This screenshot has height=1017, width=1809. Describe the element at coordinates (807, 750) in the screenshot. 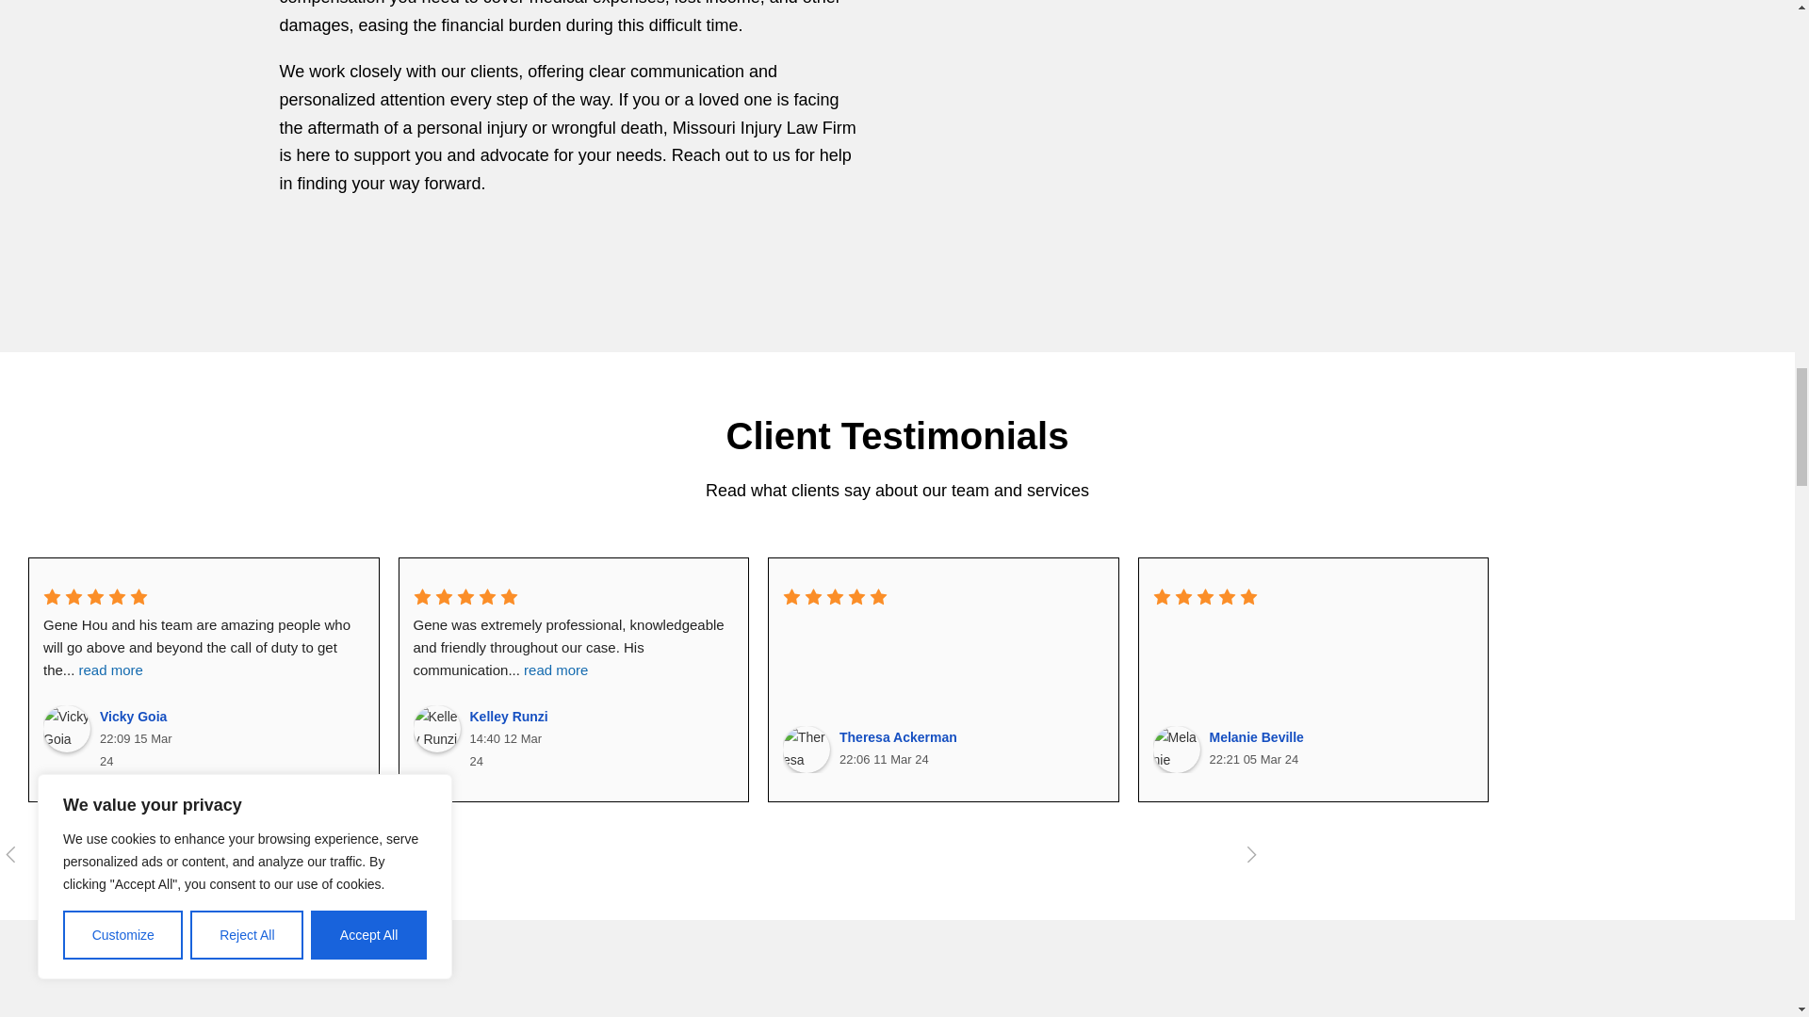

I see `Theresa Ackerman` at that location.